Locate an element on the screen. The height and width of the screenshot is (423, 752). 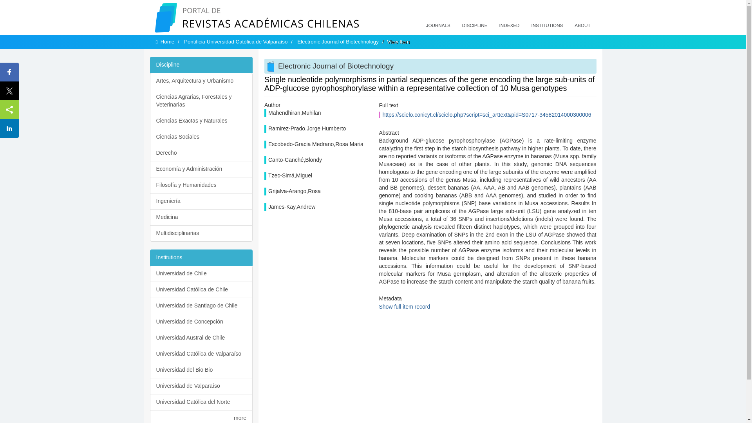
Artes, Arquitectura y Urbanismo is located at coordinates (201, 81).